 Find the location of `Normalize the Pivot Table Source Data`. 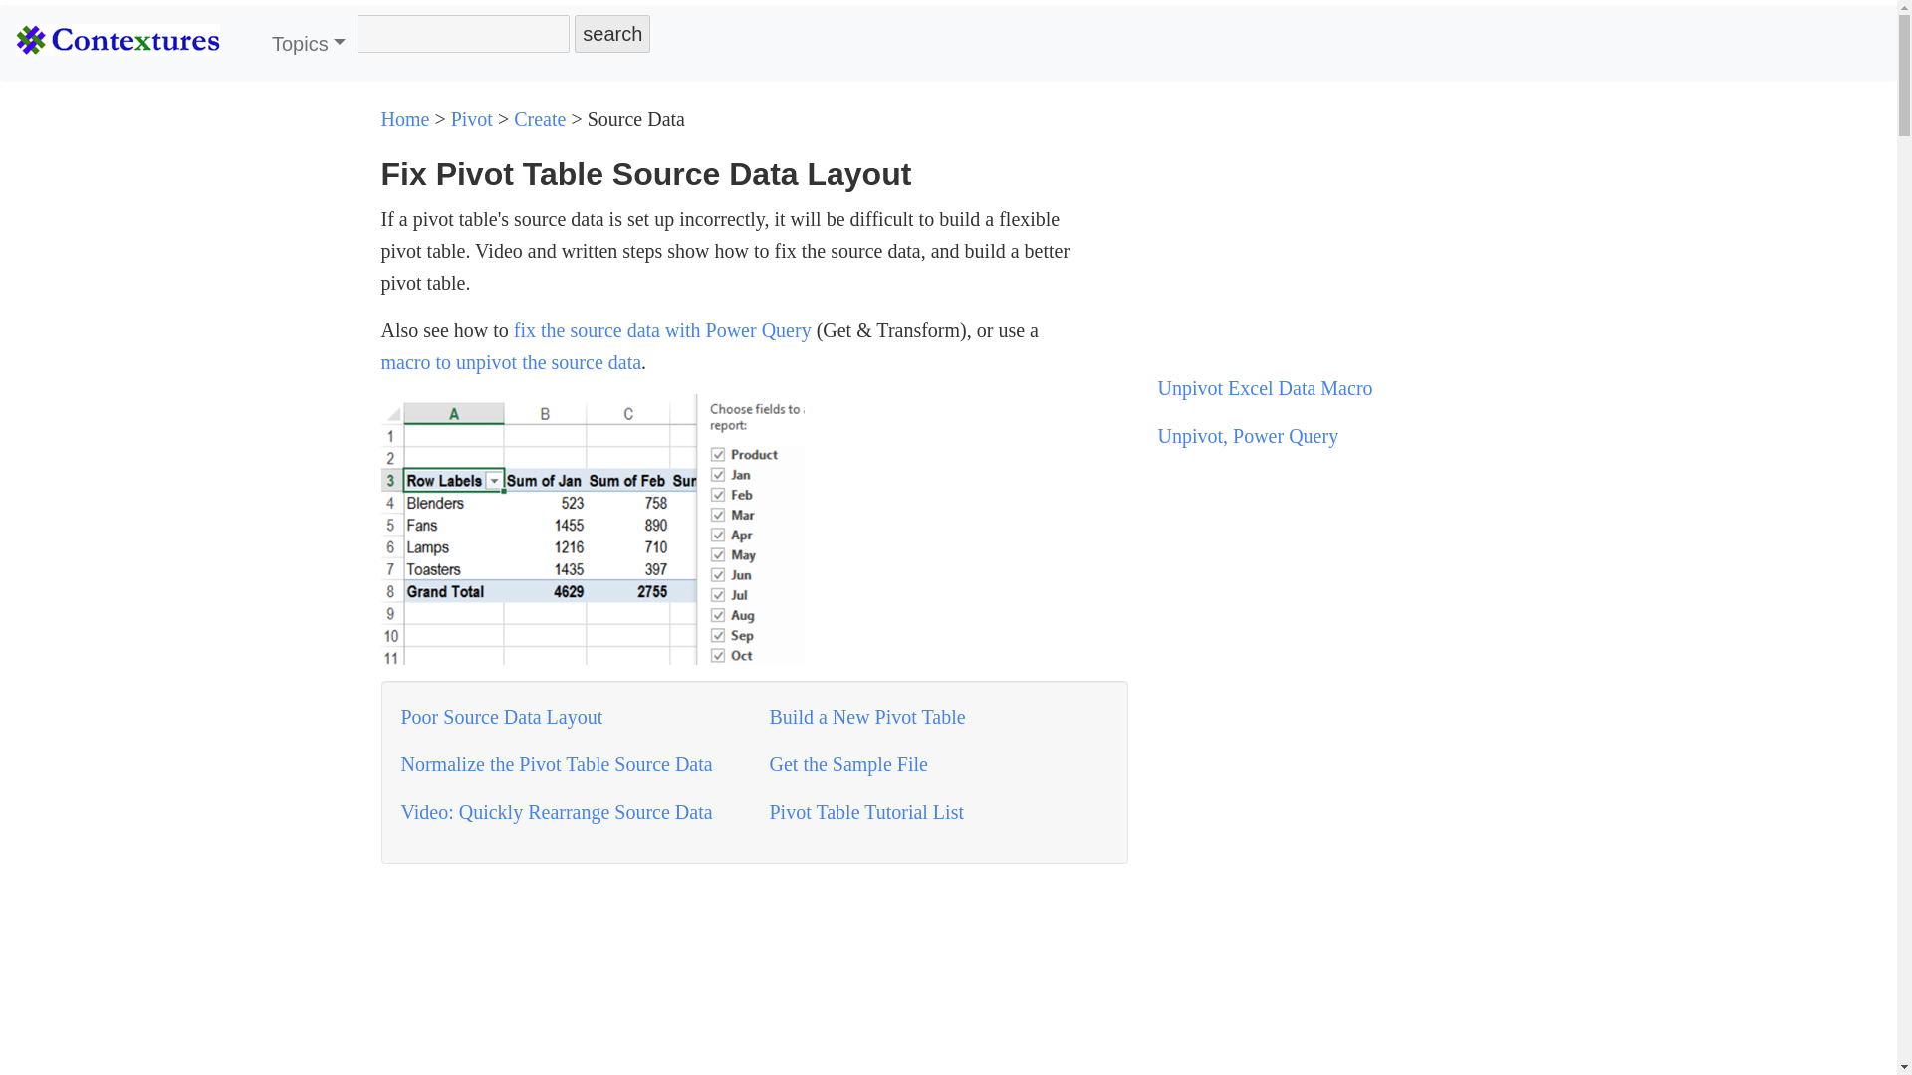

Normalize the Pivot Table Source Data is located at coordinates (556, 764).